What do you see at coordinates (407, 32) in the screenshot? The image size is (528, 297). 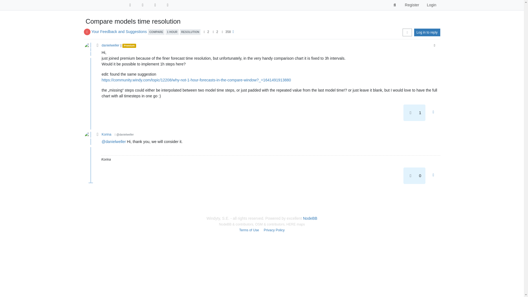 I see `Sort by` at bounding box center [407, 32].